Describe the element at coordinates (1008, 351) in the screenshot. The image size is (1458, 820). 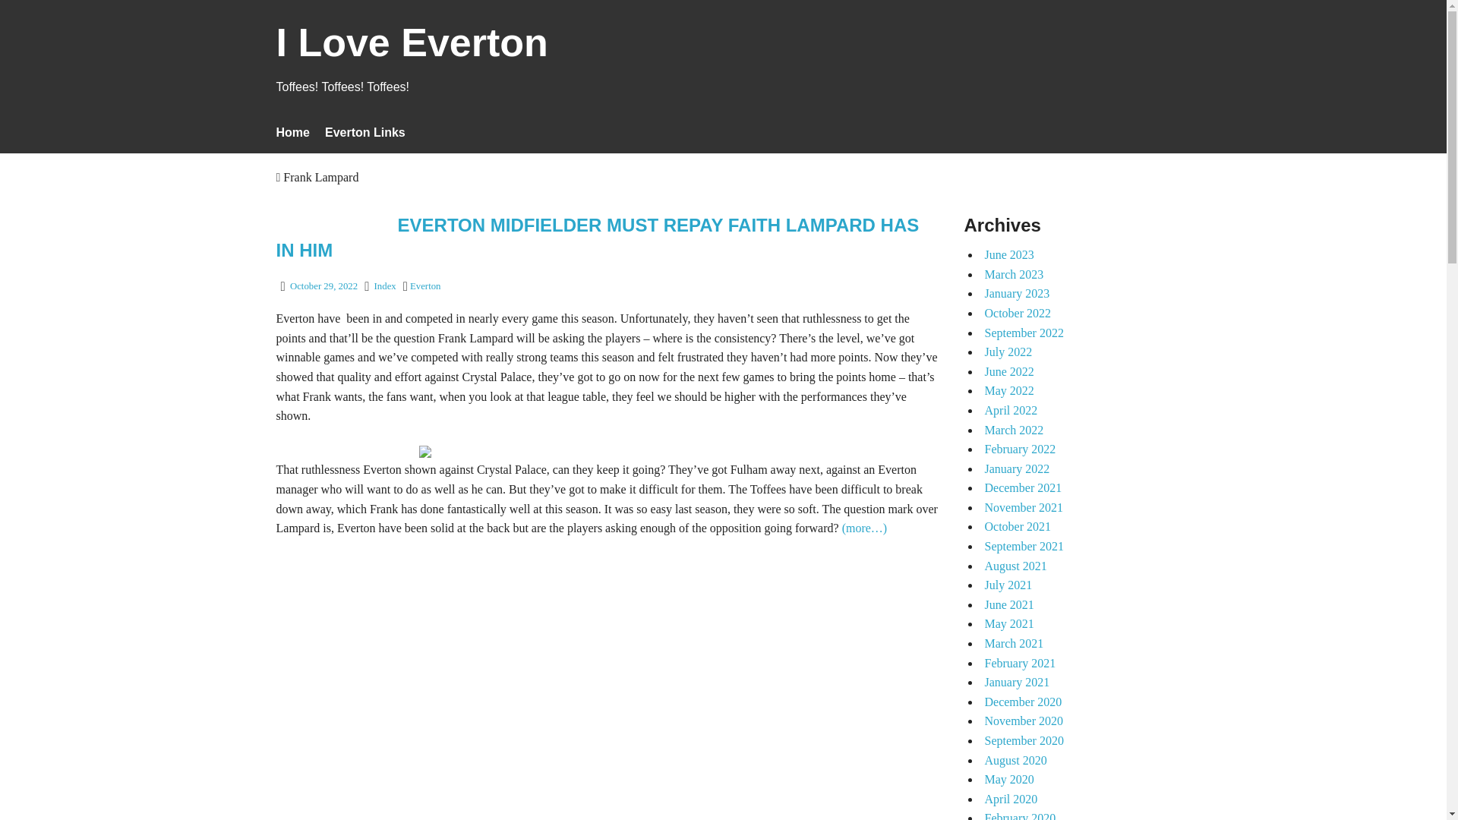
I see `July 2022` at that location.